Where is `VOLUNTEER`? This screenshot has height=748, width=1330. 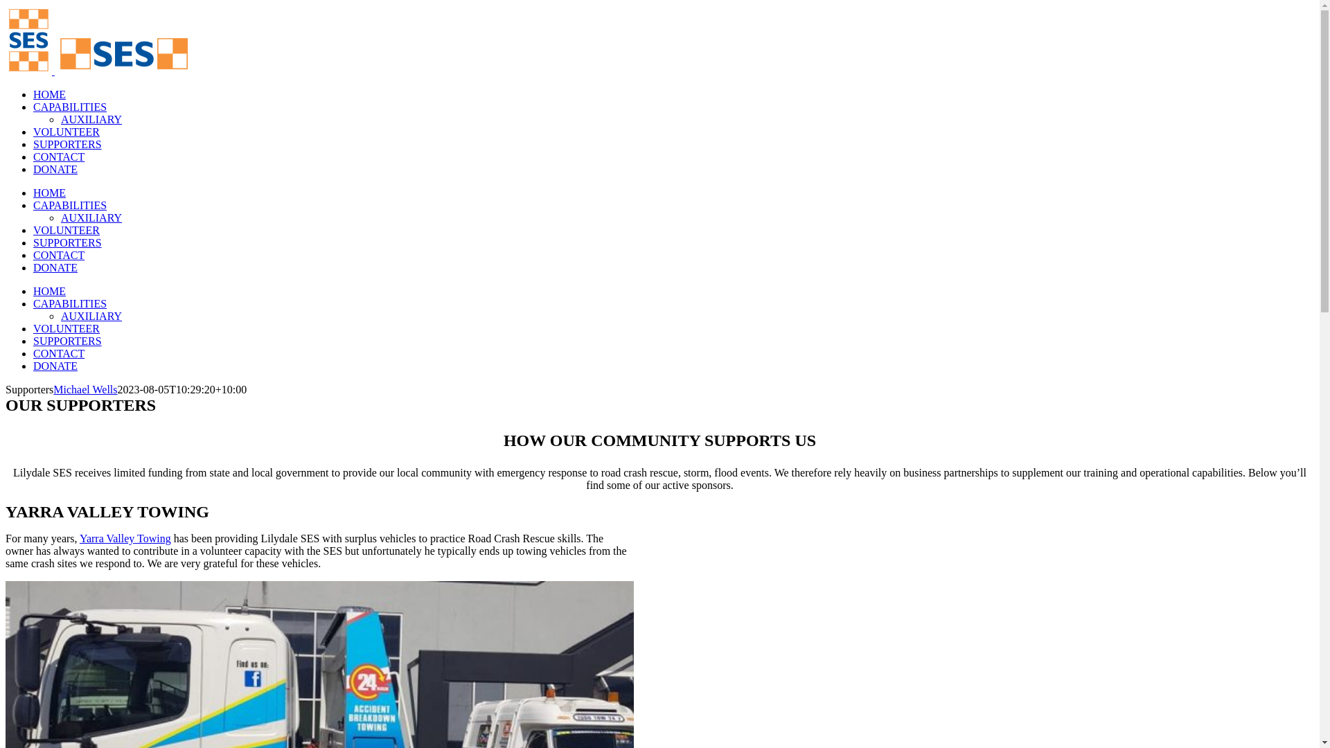
VOLUNTEER is located at coordinates (66, 230).